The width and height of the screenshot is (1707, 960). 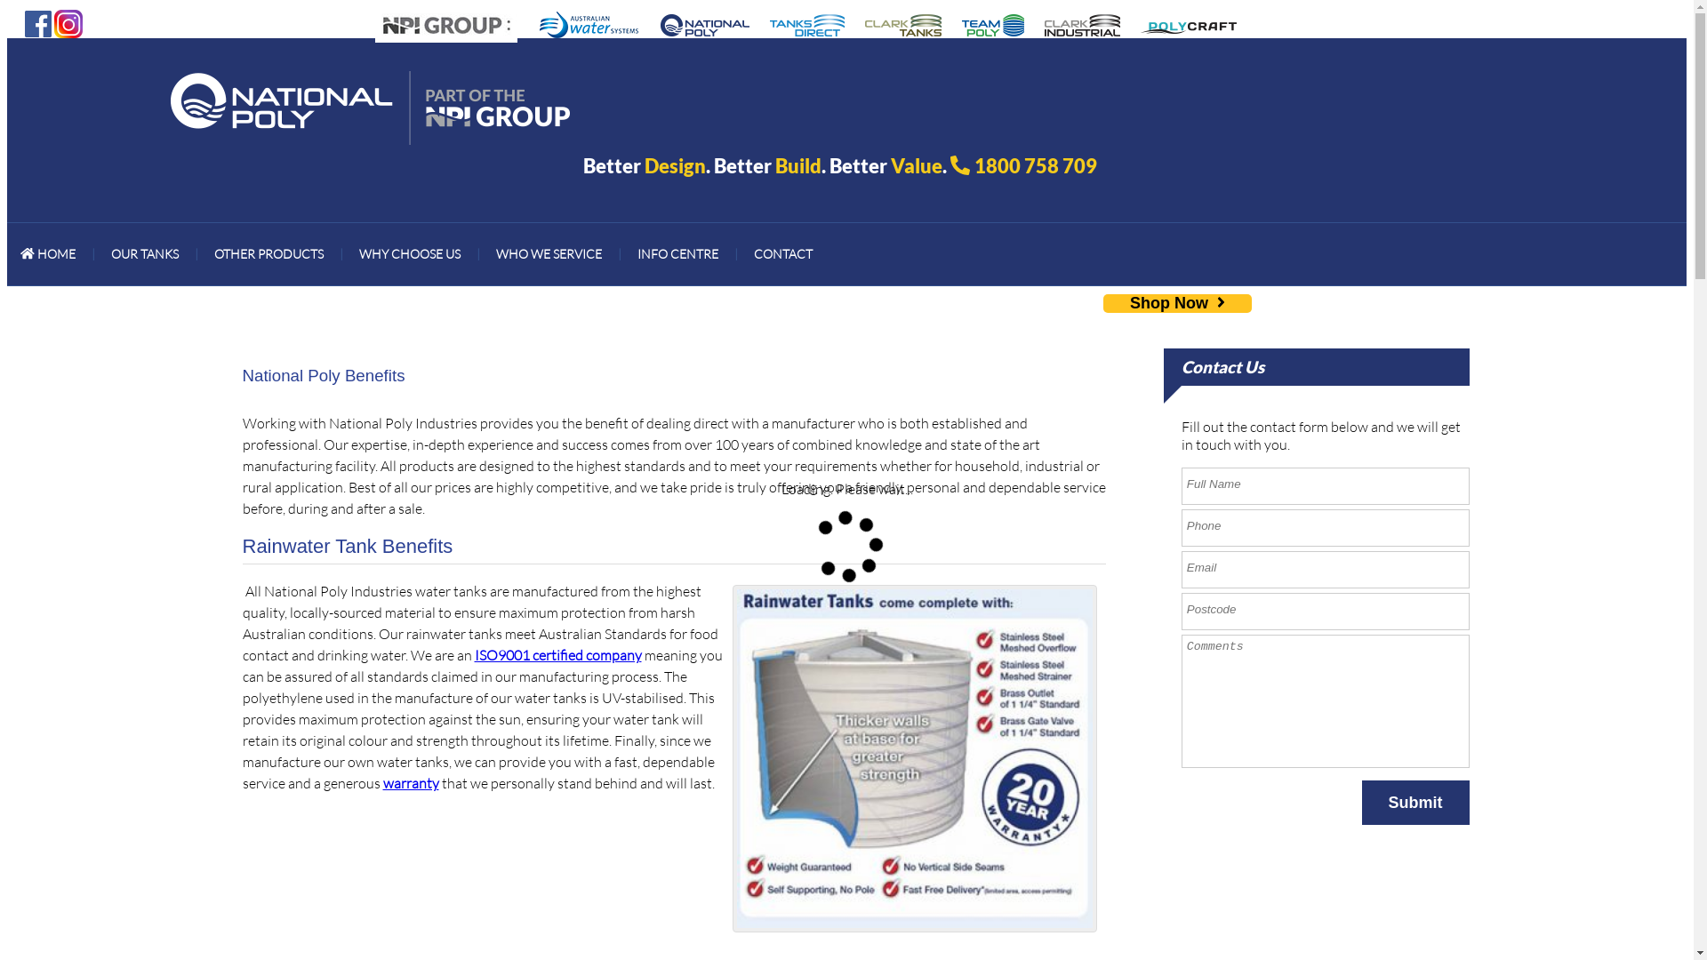 I want to click on Shop Now, so click(x=1177, y=304).